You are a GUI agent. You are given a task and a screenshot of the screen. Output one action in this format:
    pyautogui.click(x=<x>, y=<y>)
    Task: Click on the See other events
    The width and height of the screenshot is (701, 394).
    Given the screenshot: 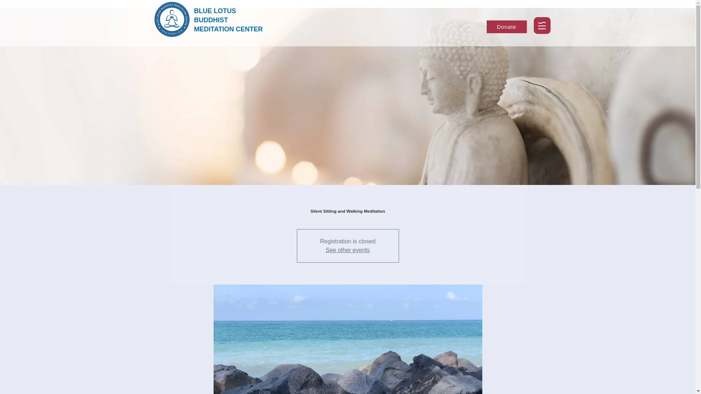 What is the action you would take?
    pyautogui.click(x=348, y=250)
    